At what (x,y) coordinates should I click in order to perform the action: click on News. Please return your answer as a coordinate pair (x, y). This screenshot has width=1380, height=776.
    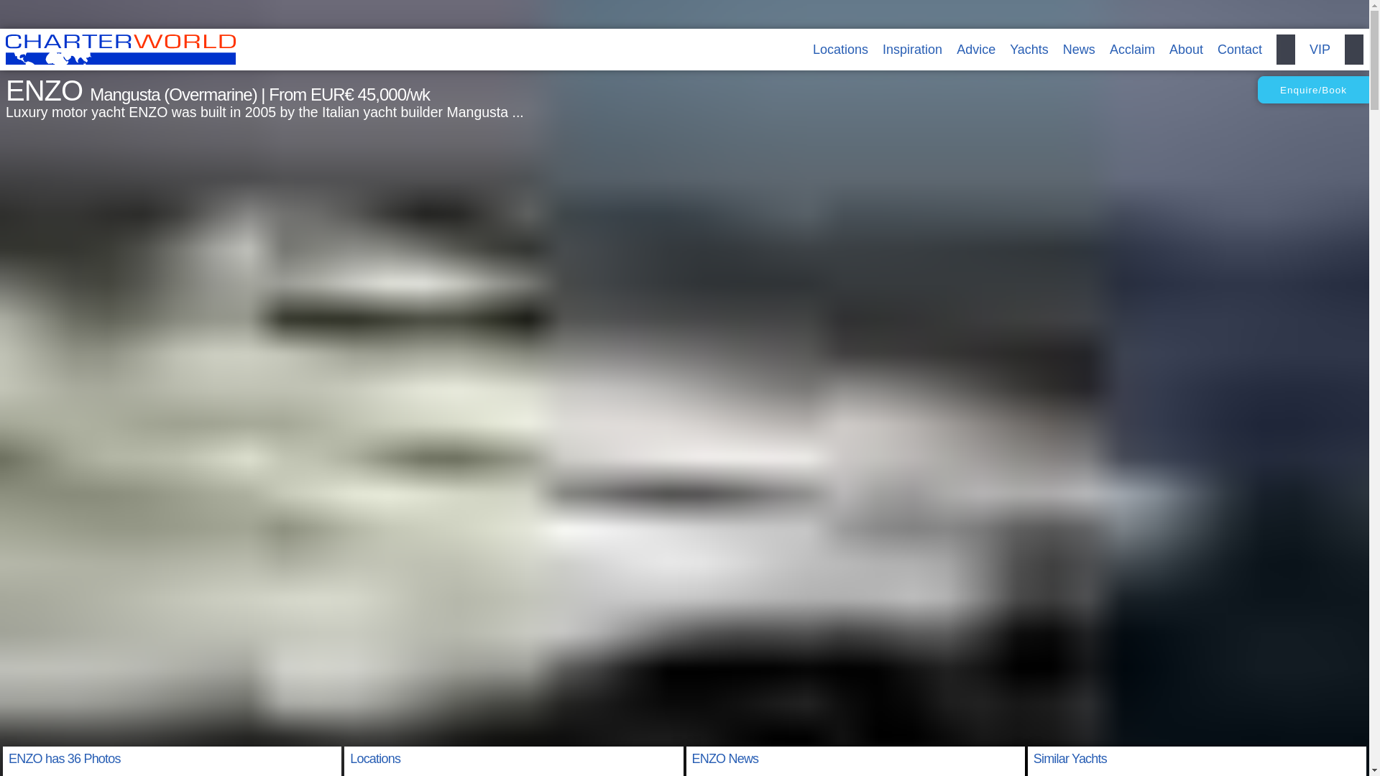
    Looking at the image, I should click on (1079, 49).